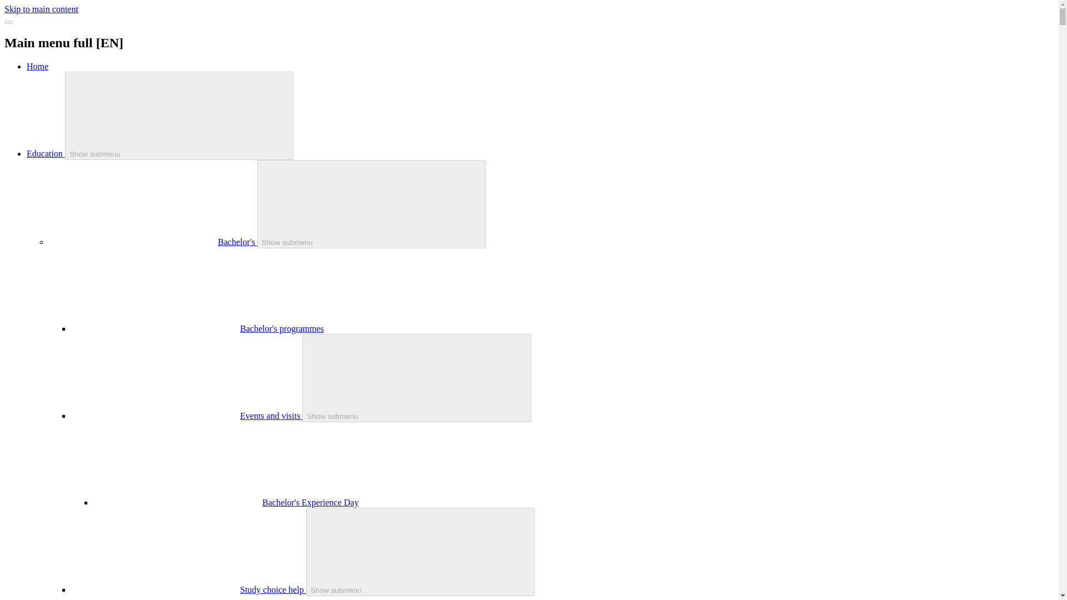  What do you see at coordinates (310, 502) in the screenshot?
I see `Bachelor's Experience Day` at bounding box center [310, 502].